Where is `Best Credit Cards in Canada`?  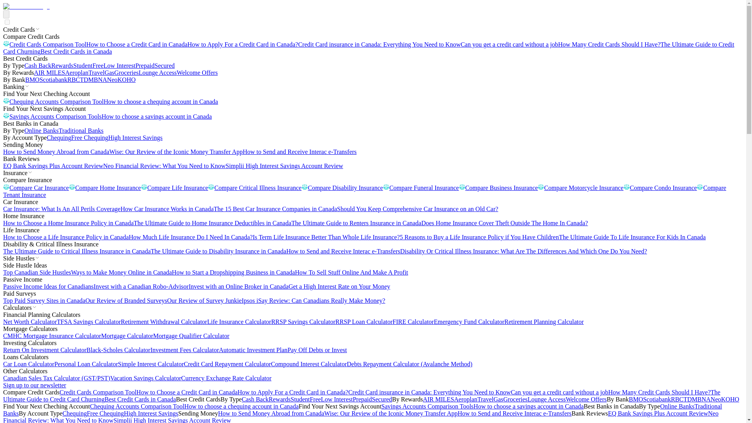
Best Credit Cards in Canada is located at coordinates (76, 52).